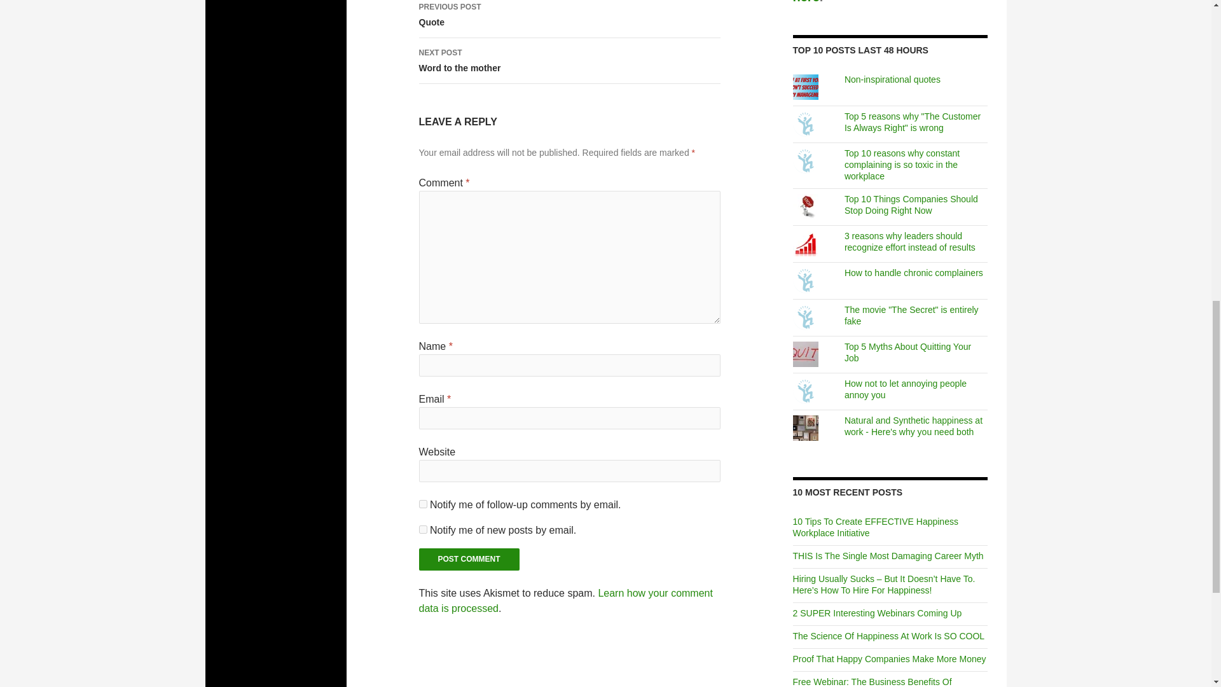  Describe the element at coordinates (892, 79) in the screenshot. I see `Non-inspirational quotes` at that location.